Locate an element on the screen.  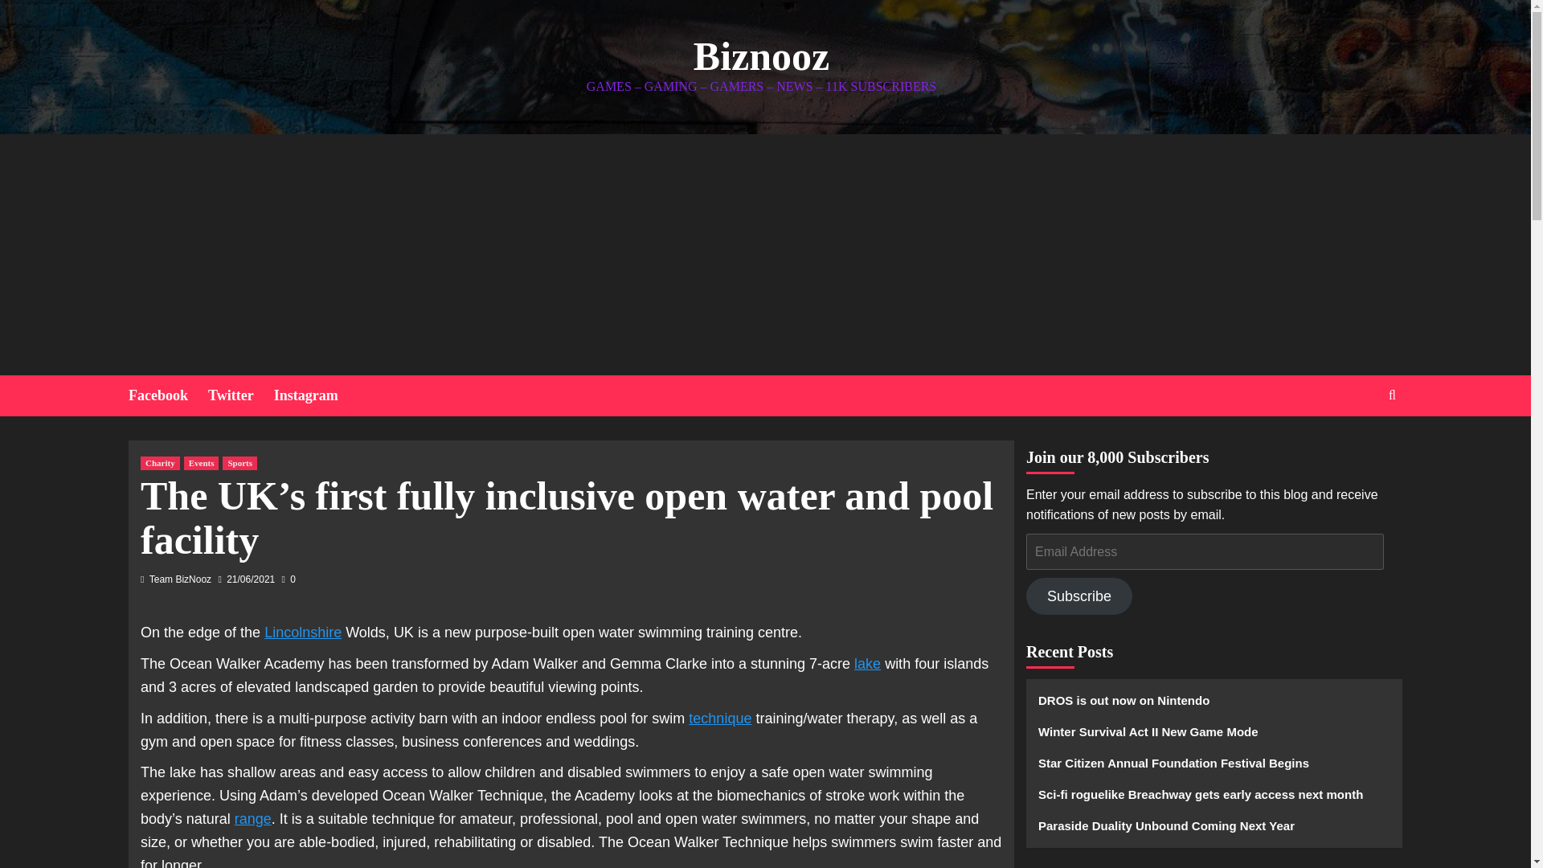
range is located at coordinates (252, 818).